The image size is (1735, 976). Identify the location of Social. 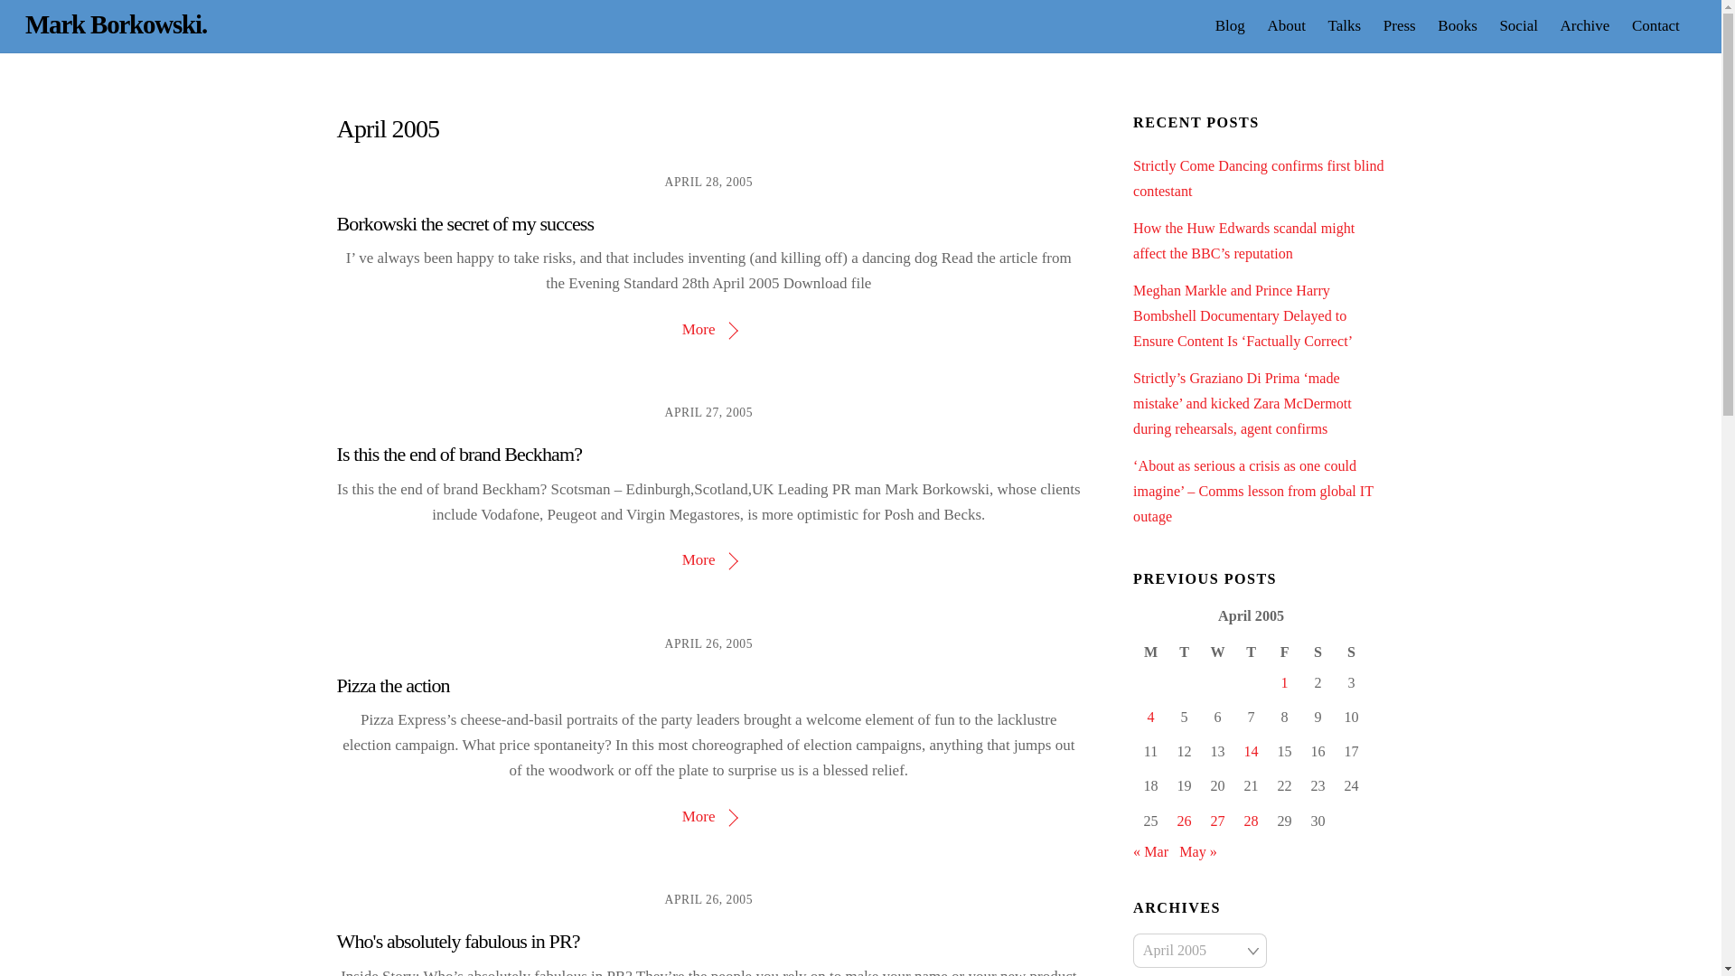
(1518, 25).